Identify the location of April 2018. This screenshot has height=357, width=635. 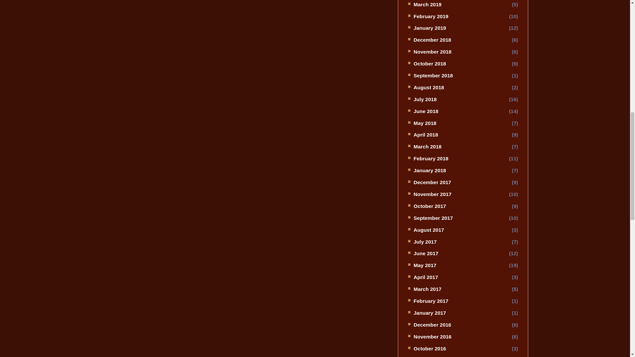
(425, 134).